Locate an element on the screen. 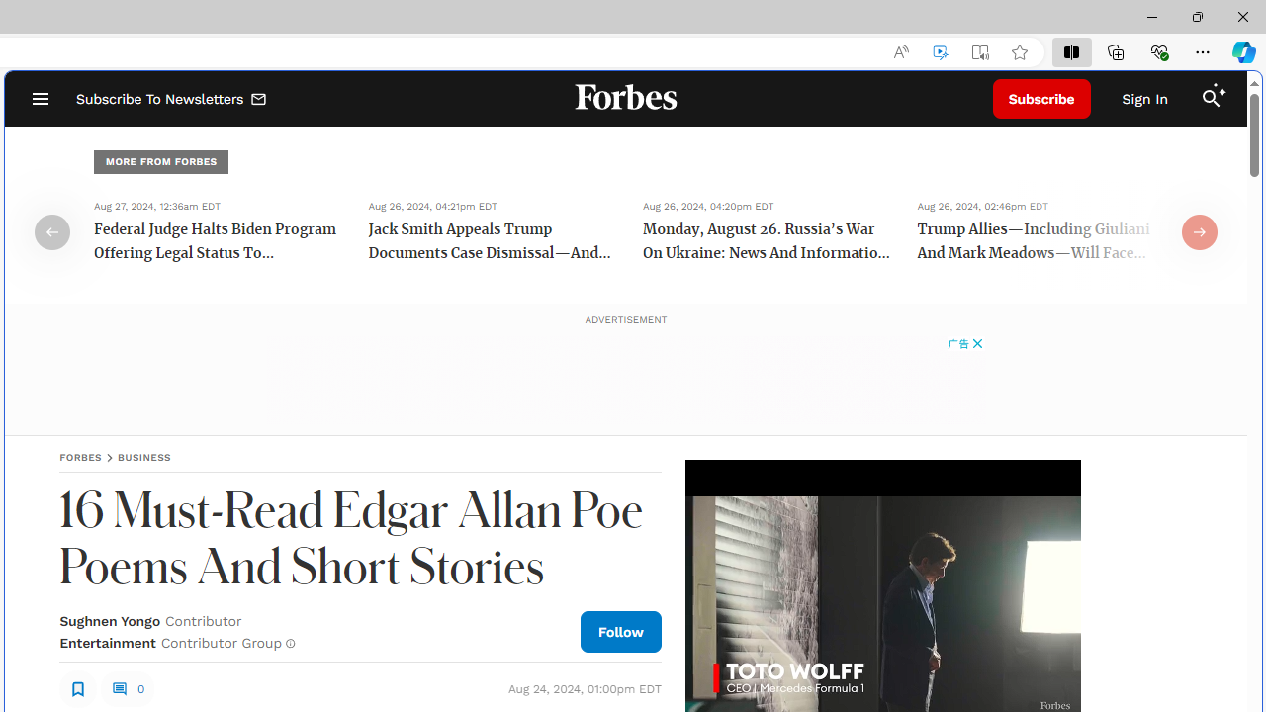 This screenshot has height=712, width=1266. Entertainment is located at coordinates (107, 643).